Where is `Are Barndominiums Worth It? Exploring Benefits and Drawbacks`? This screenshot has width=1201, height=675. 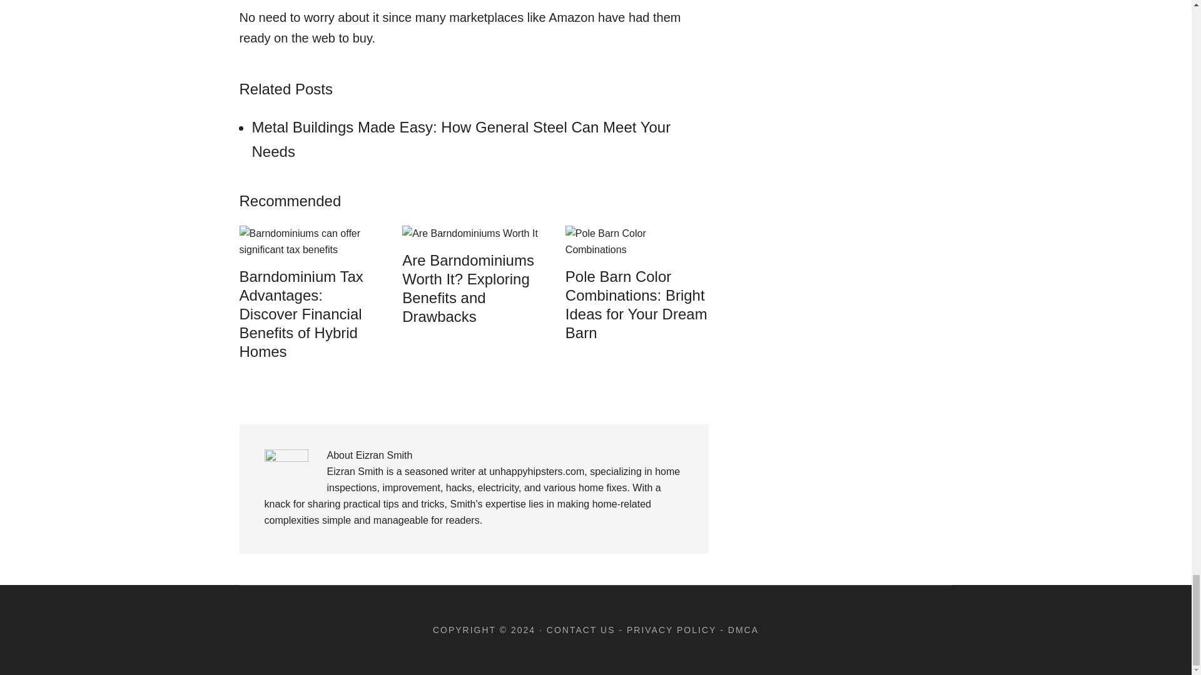 Are Barndominiums Worth It? Exploring Benefits and Drawbacks is located at coordinates (470, 234).